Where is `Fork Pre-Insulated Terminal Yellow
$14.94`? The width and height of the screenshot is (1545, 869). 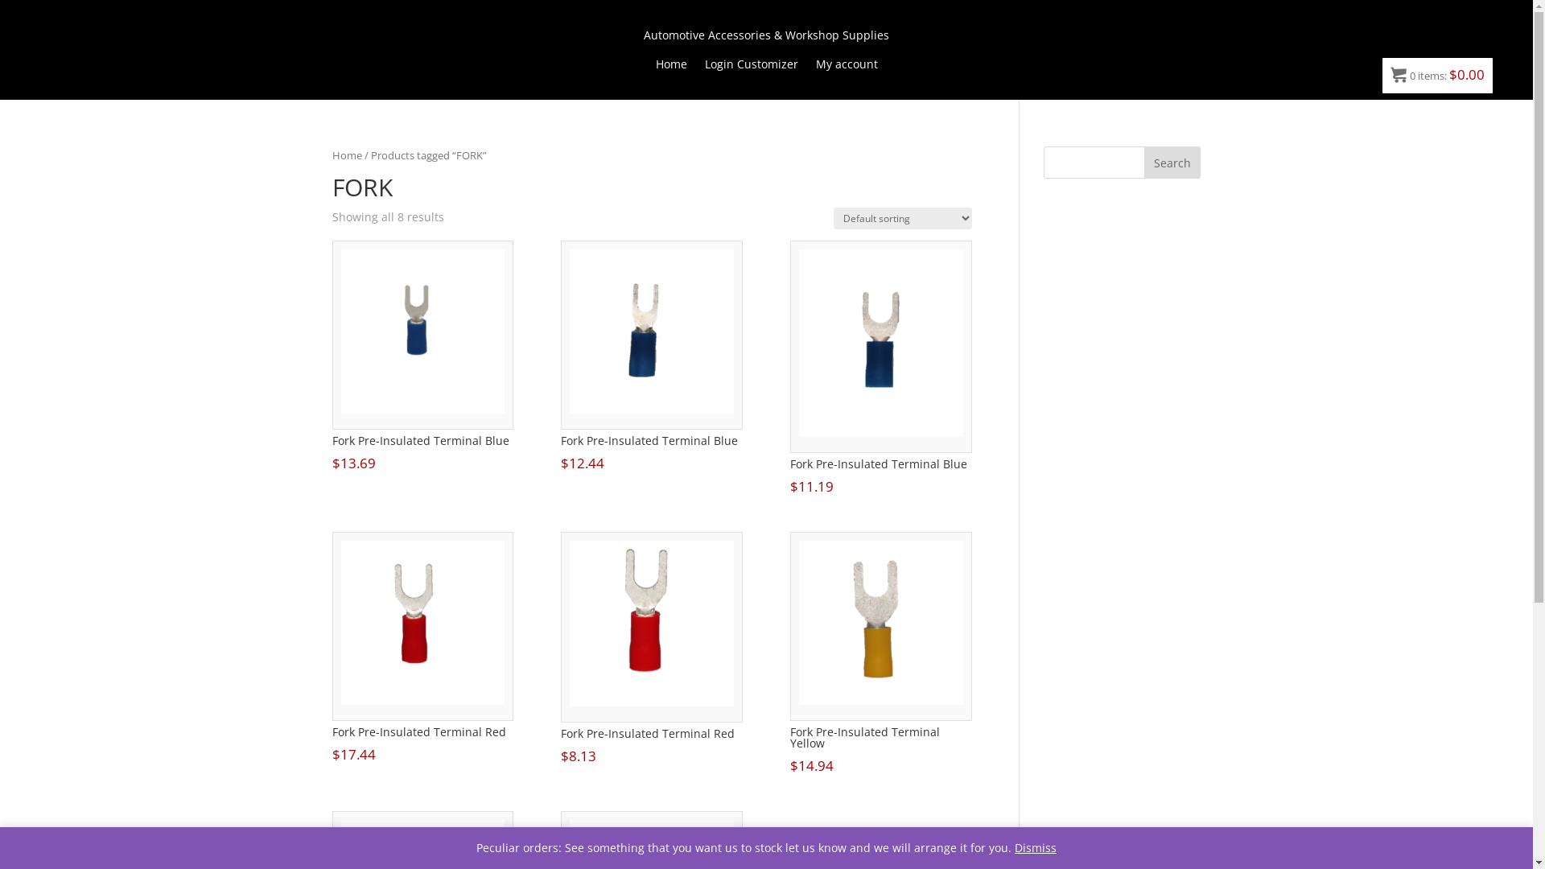
Fork Pre-Insulated Terminal Yellow
$14.94 is located at coordinates (880, 655).